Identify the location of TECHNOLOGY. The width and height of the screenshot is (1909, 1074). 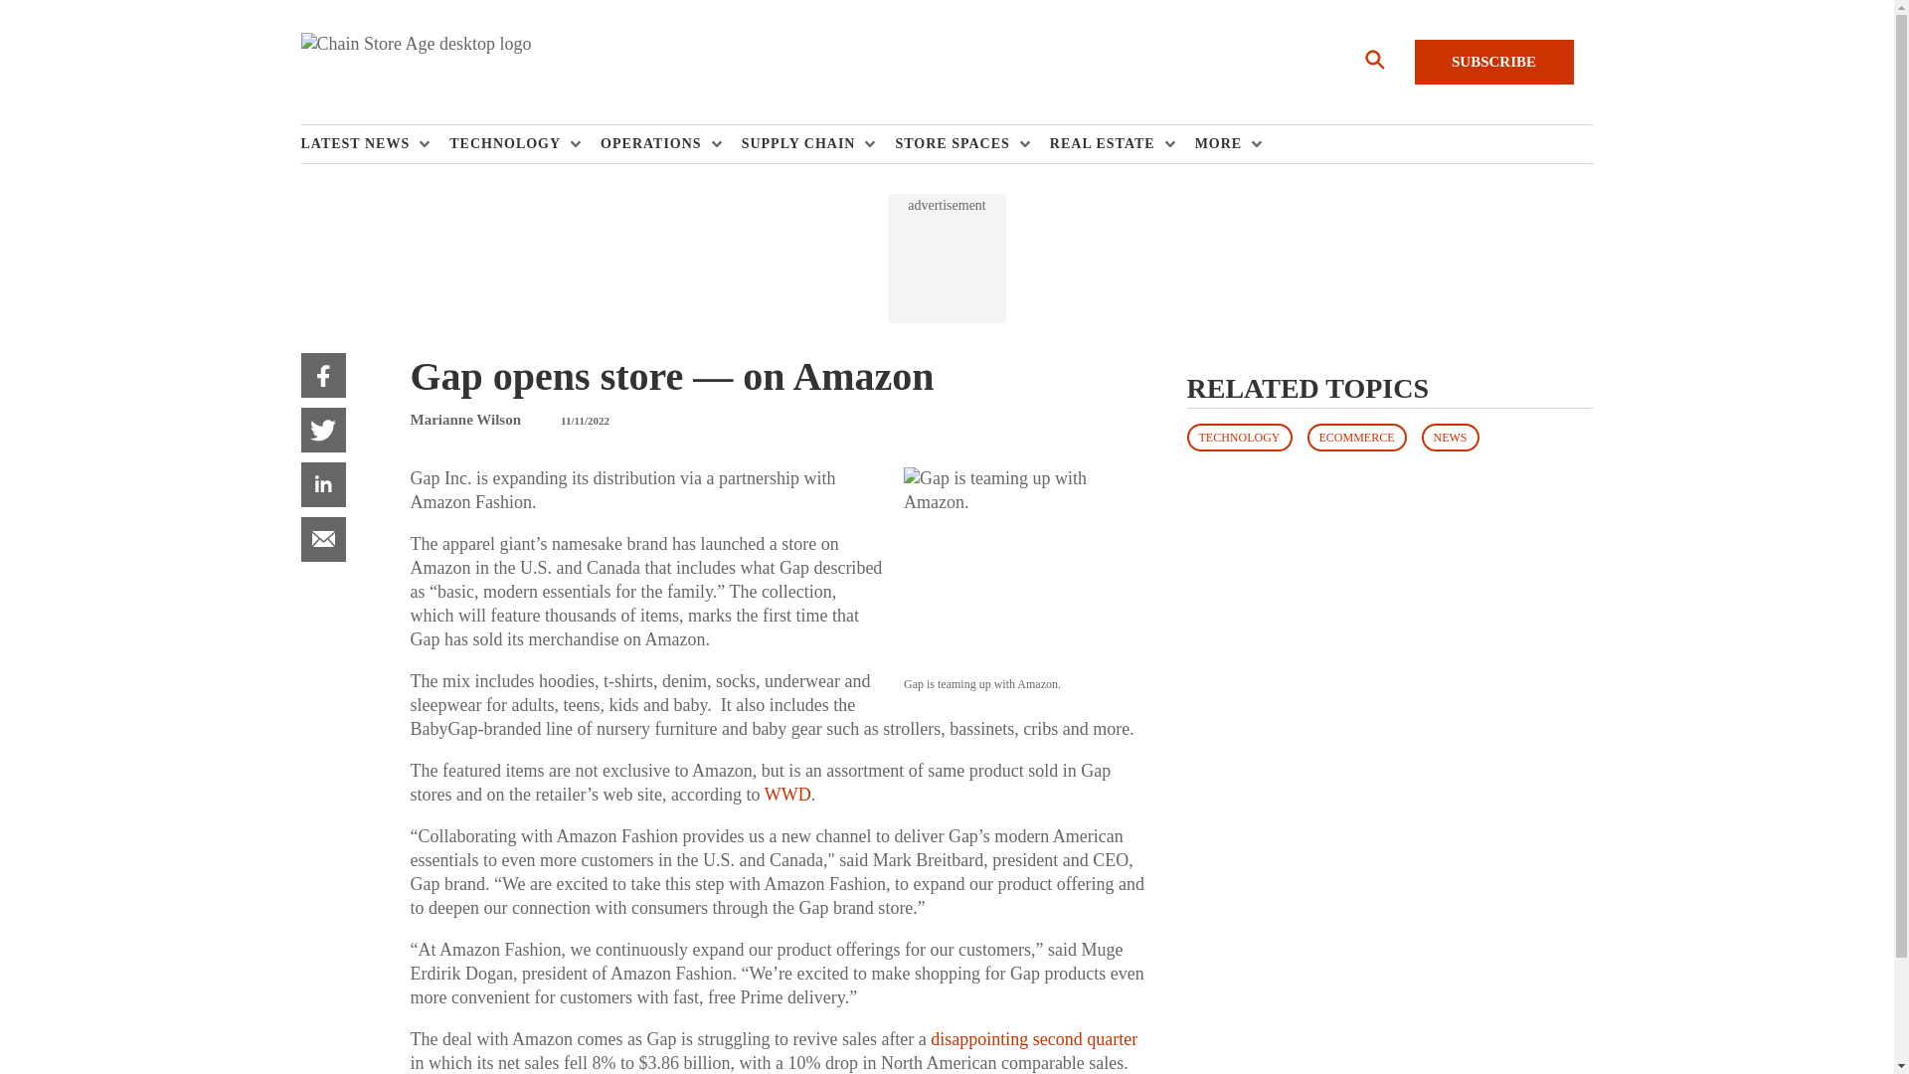
(509, 144).